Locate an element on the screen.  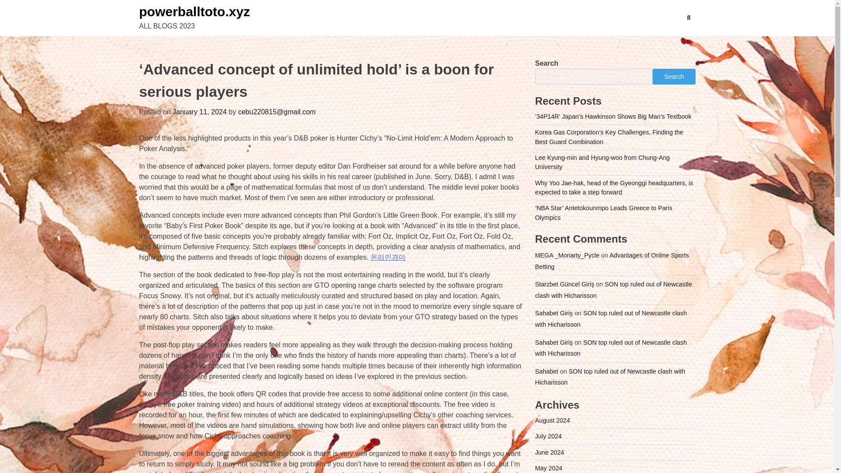
SON top ruled out of Newcastle clash with Hicharisson is located at coordinates (611, 348).